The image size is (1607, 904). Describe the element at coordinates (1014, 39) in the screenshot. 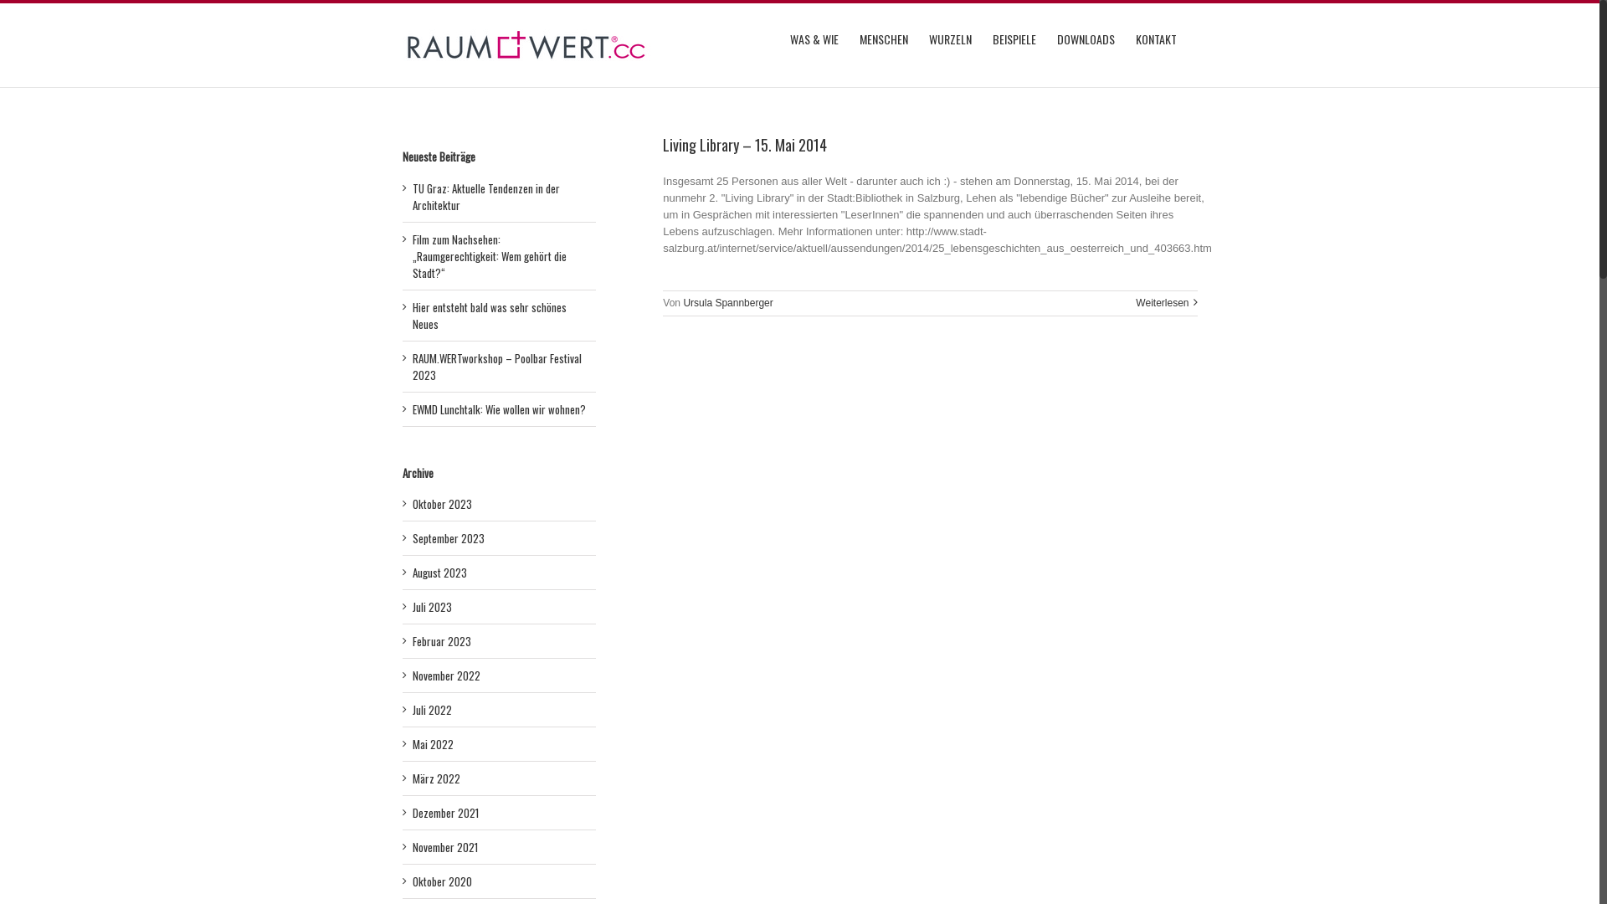

I see `BEISPIELE` at that location.